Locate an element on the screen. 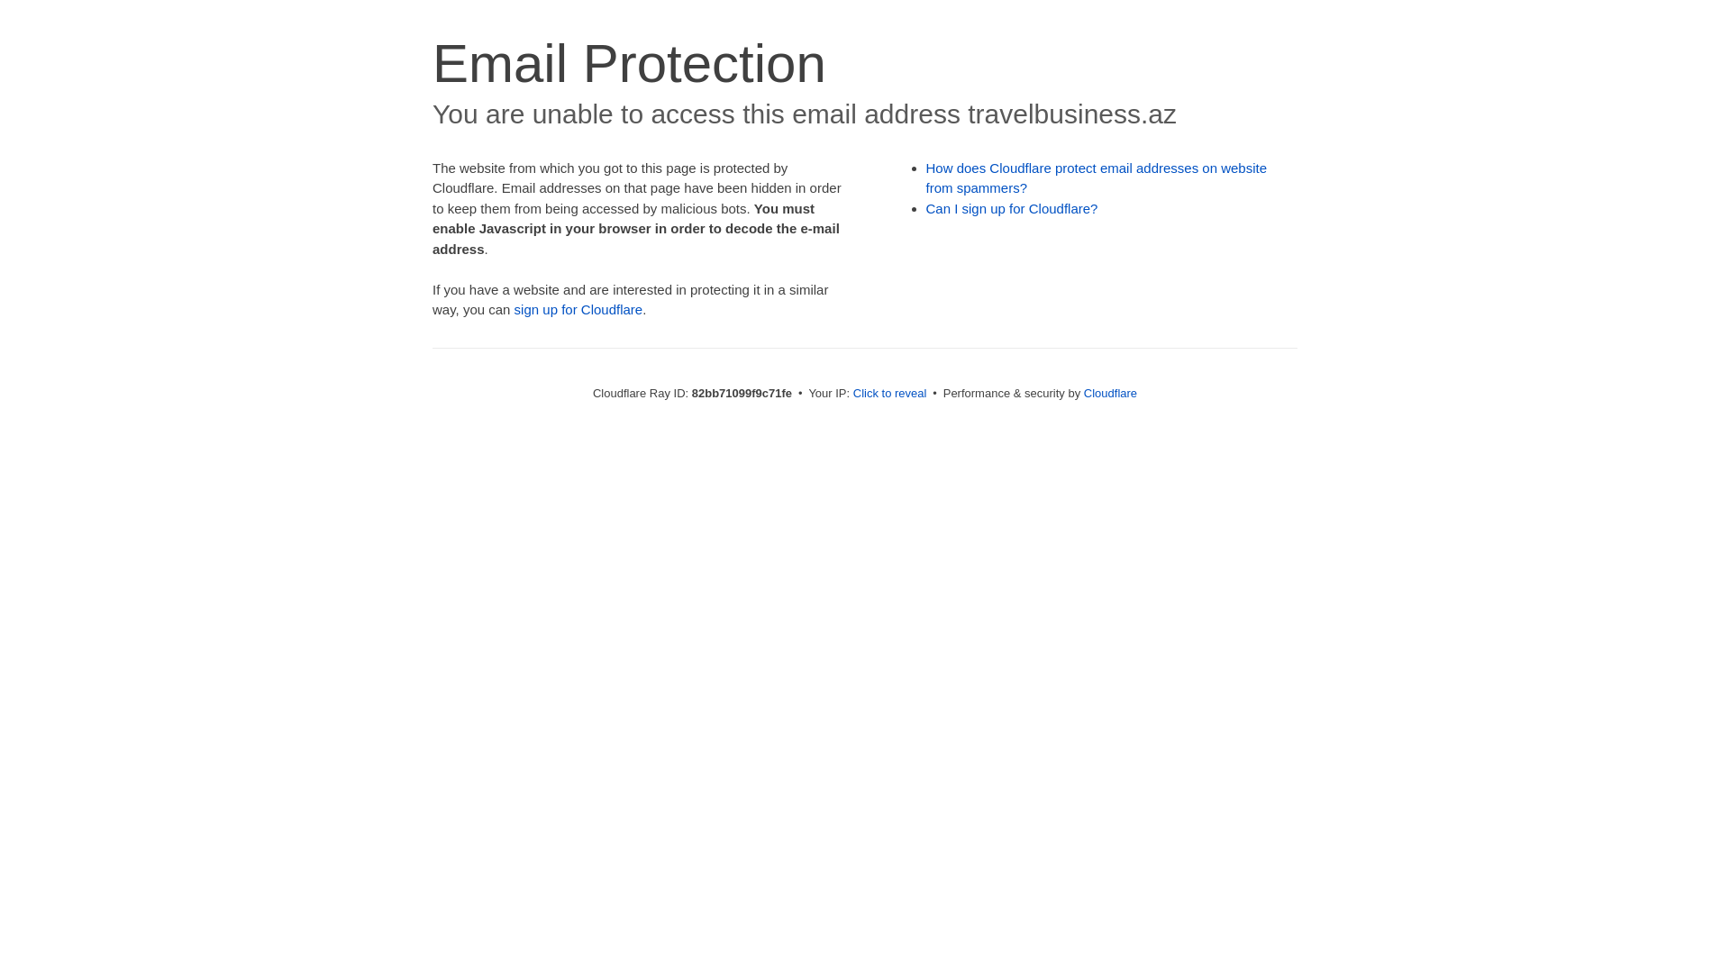 This screenshot has width=1730, height=973. Cloudflare is located at coordinates (1110, 393).